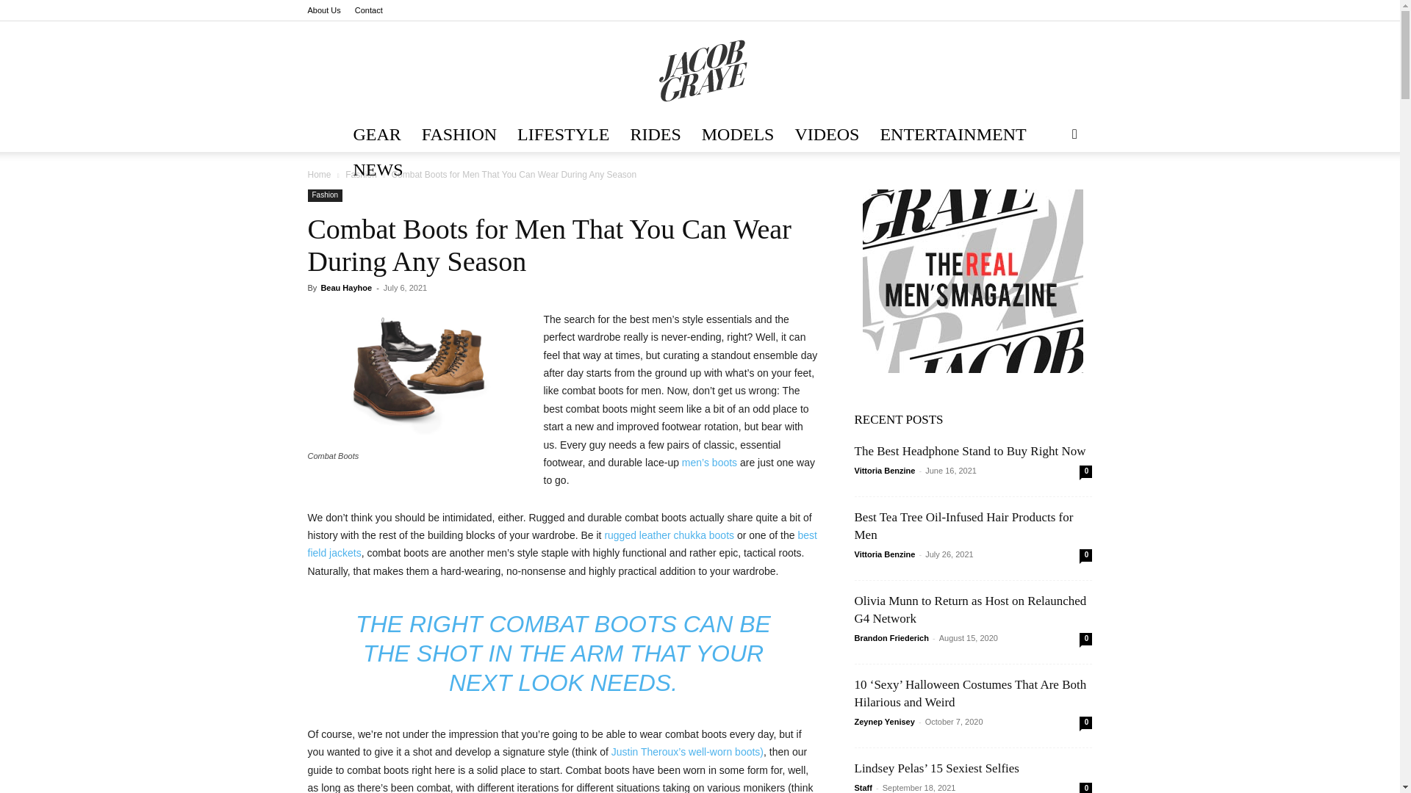 The width and height of the screenshot is (1411, 793). Describe the element at coordinates (369, 10) in the screenshot. I see `Contact` at that location.